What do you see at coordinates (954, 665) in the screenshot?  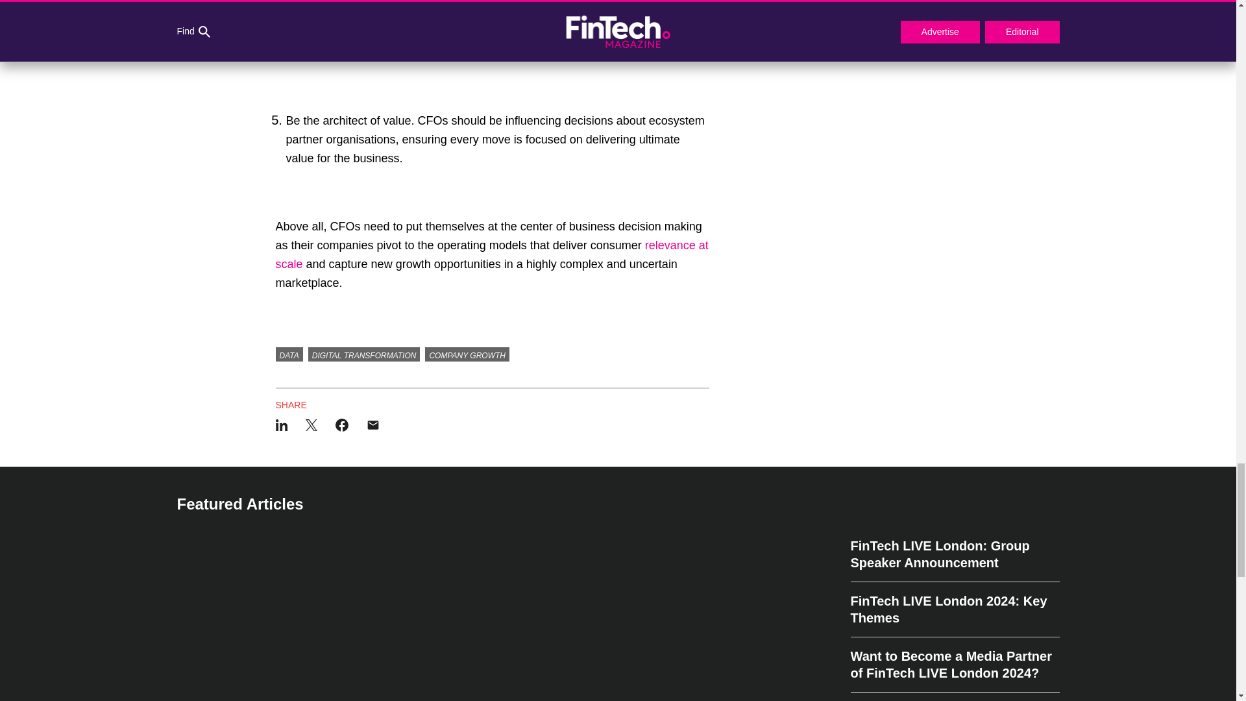 I see `Want to Become a Media Partner of FinTech LIVE London 2024?` at bounding box center [954, 665].